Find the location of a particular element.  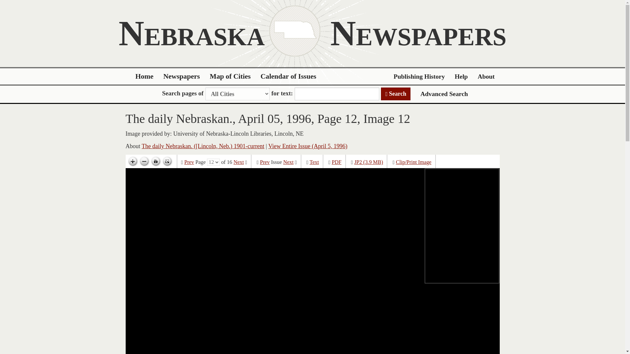

Advanced Search is located at coordinates (444, 94).